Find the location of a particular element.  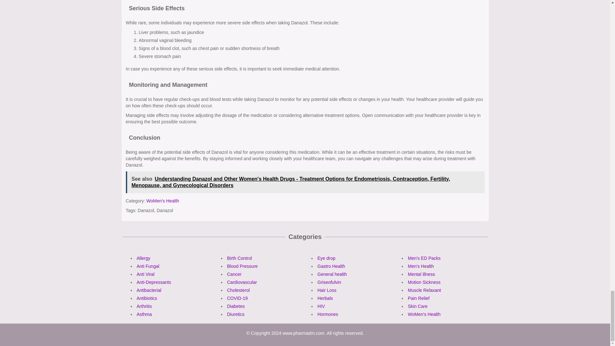

Diuretics is located at coordinates (235, 314).